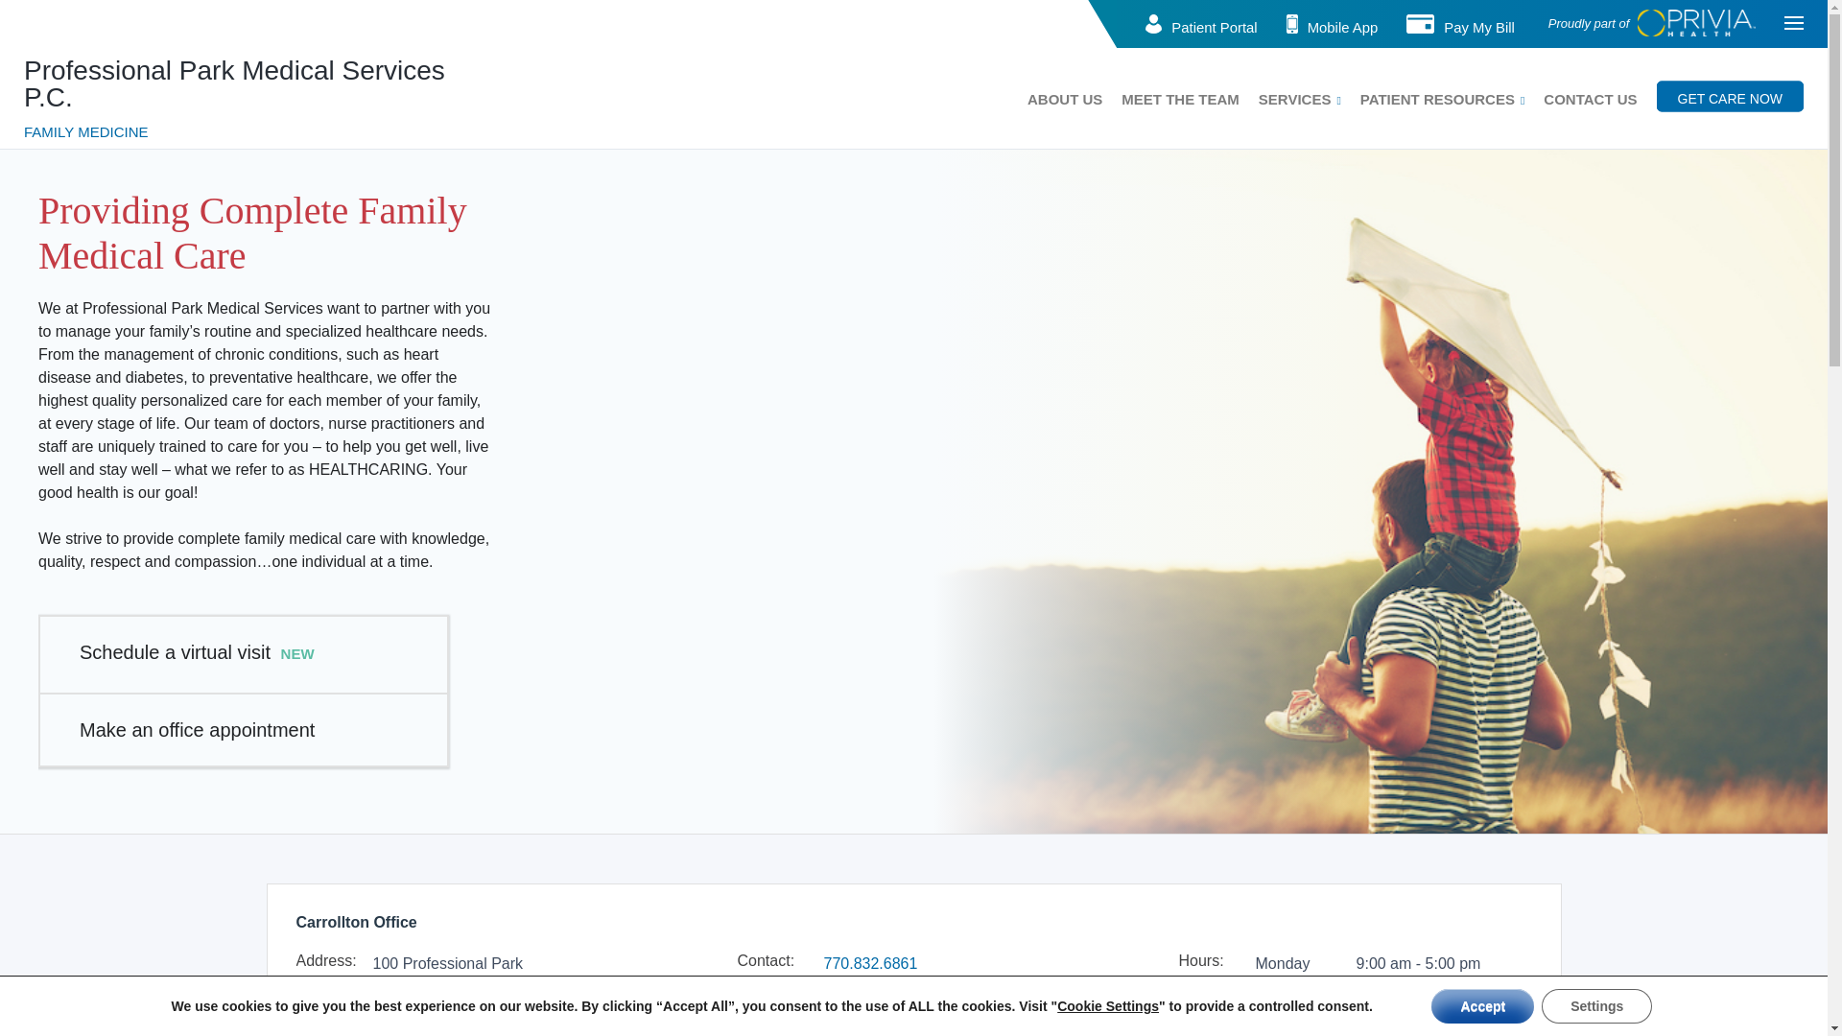 The width and height of the screenshot is (1842, 1036). What do you see at coordinates (1343, 27) in the screenshot?
I see `Mobile App` at bounding box center [1343, 27].